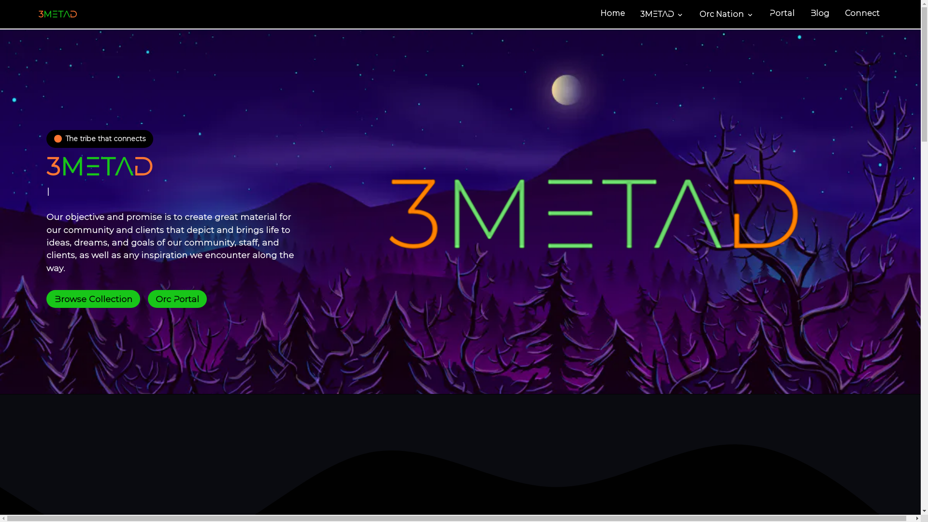 This screenshot has width=928, height=522. Describe the element at coordinates (613, 14) in the screenshot. I see `Home` at that location.